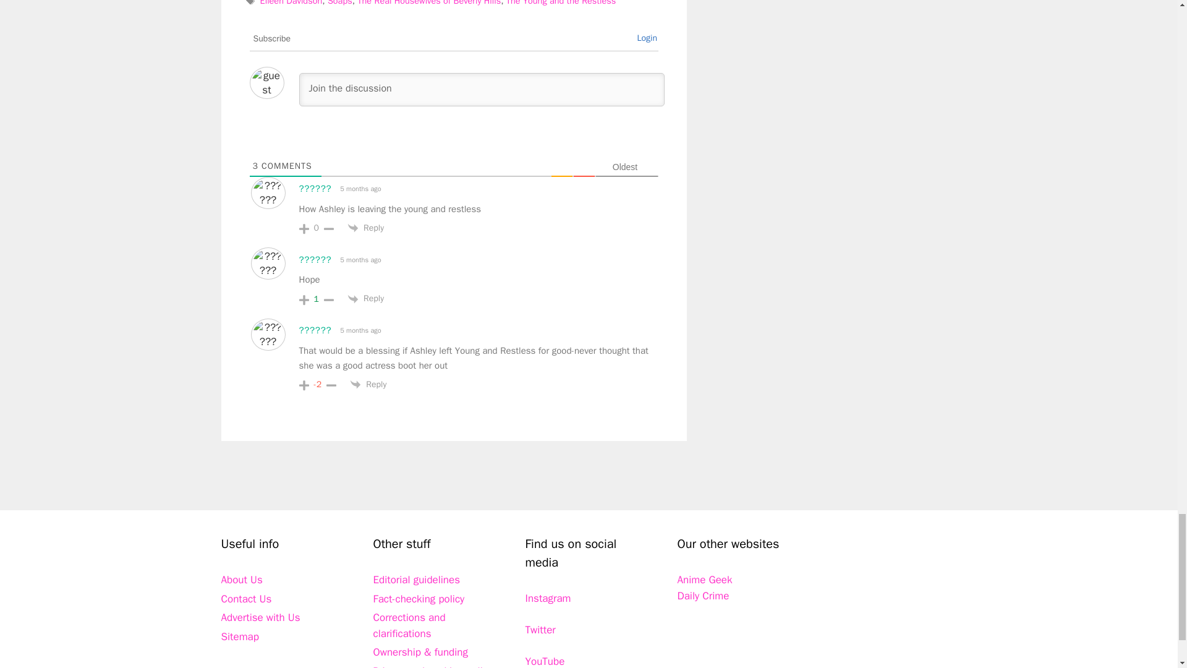  Describe the element at coordinates (647, 38) in the screenshot. I see `Login` at that location.